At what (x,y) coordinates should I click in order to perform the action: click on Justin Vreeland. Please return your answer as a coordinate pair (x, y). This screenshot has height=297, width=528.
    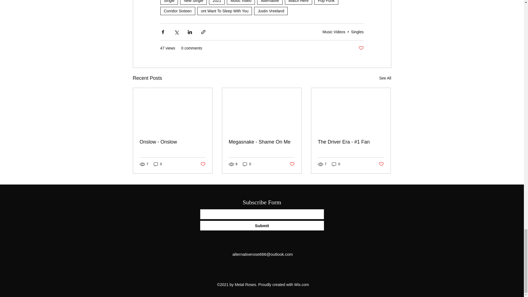
    Looking at the image, I should click on (271, 11).